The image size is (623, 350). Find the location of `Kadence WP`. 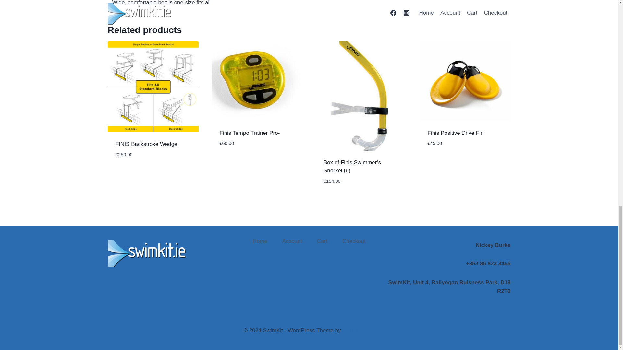

Kadence WP is located at coordinates (358, 330).